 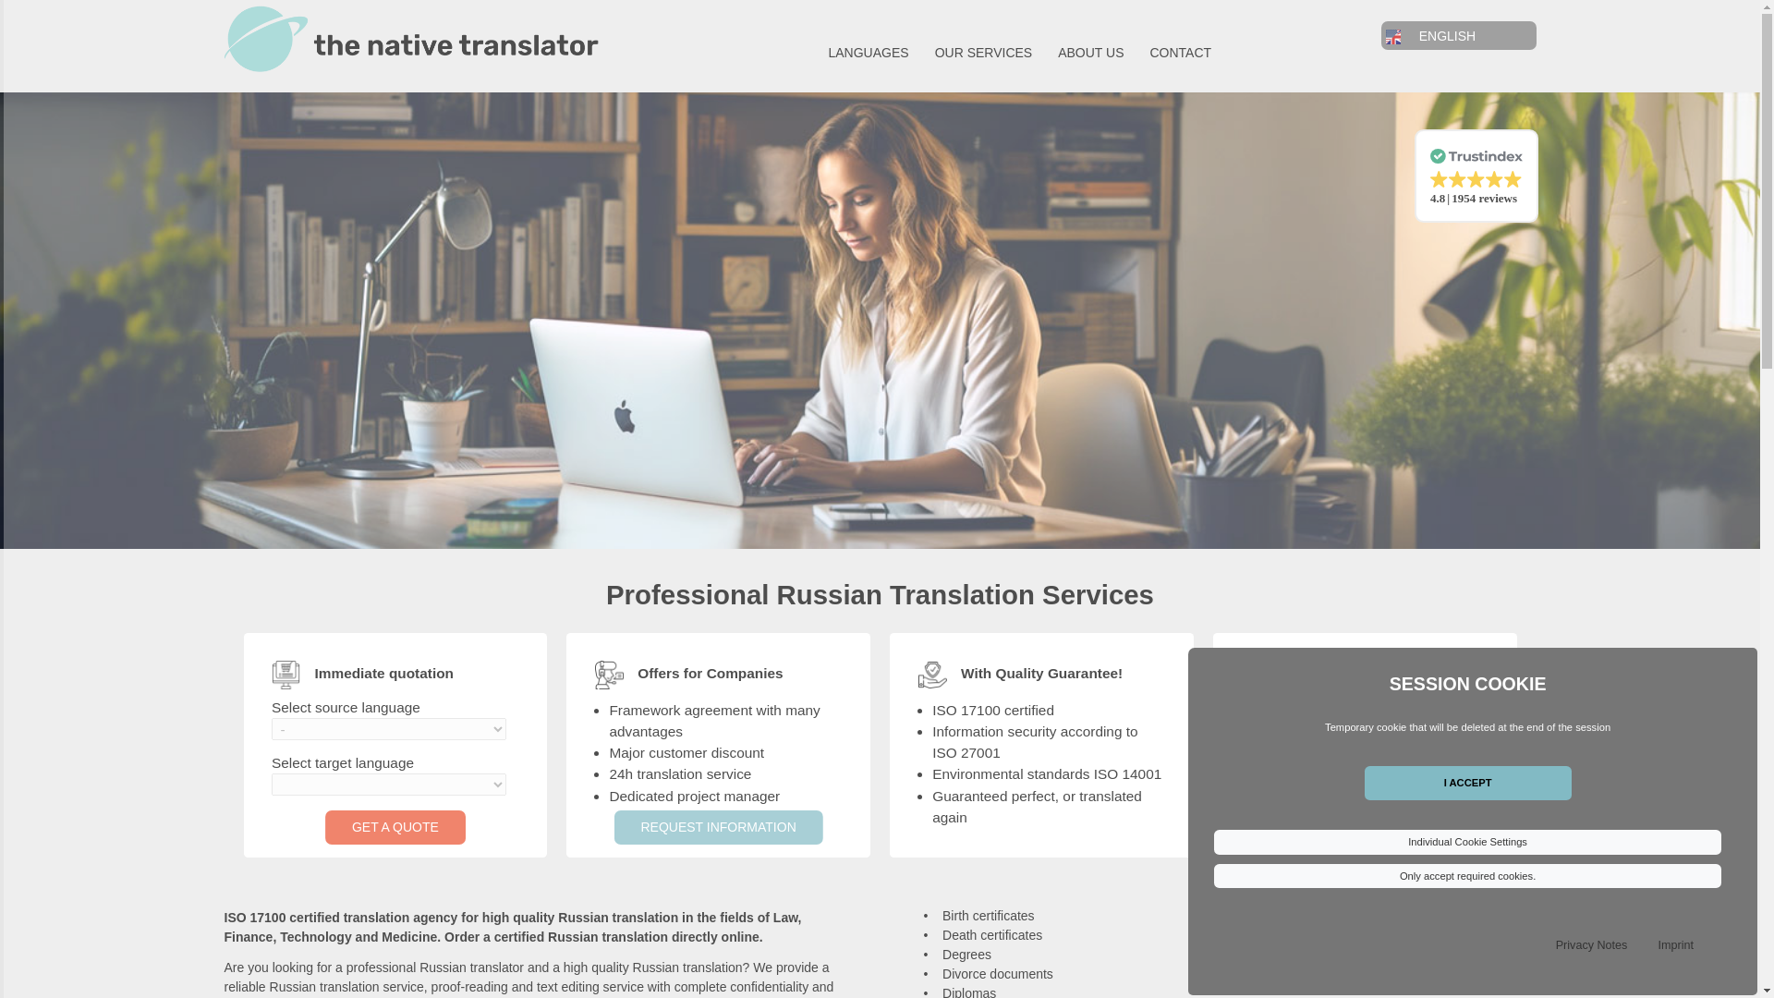 What do you see at coordinates (1090, 52) in the screenshot?
I see `ABOUT US` at bounding box center [1090, 52].